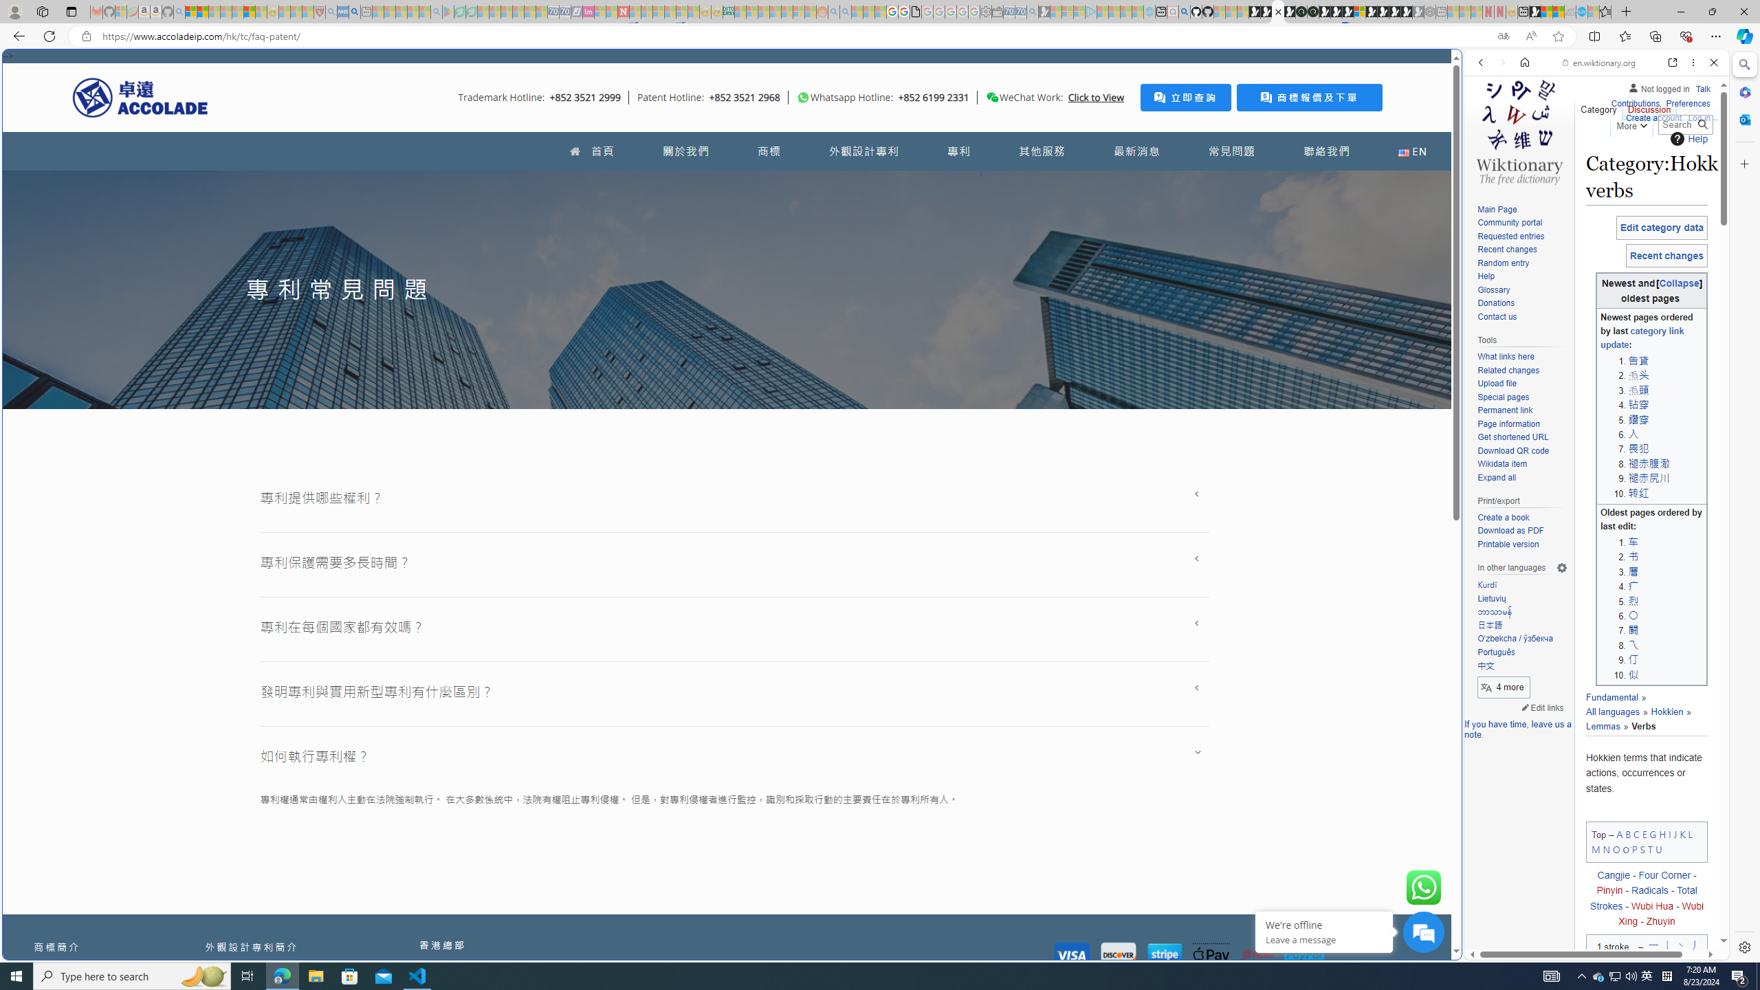 The width and height of the screenshot is (1760, 990). What do you see at coordinates (1599, 63) in the screenshot?
I see `en.wiktionary.org` at bounding box center [1599, 63].